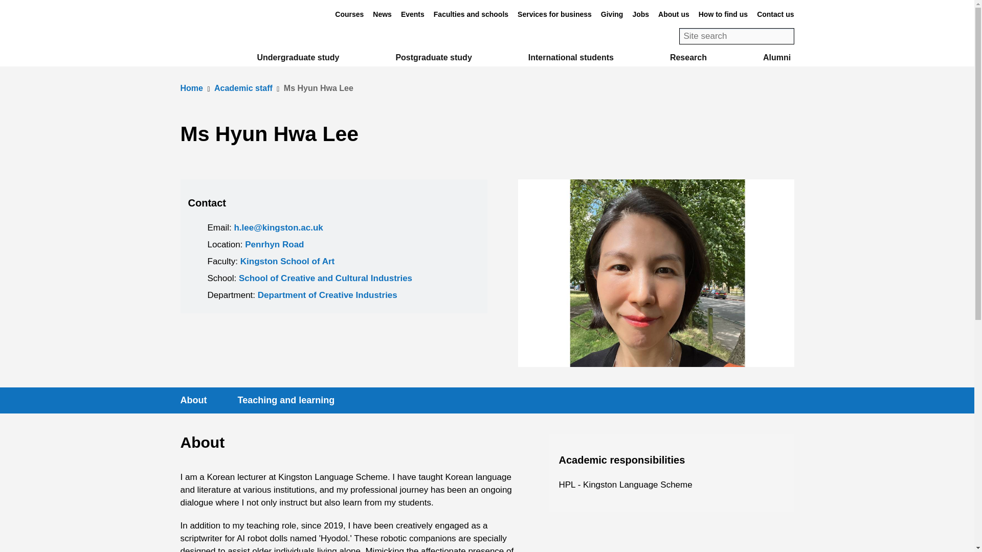 This screenshot has height=552, width=982. I want to click on About, so click(193, 400).